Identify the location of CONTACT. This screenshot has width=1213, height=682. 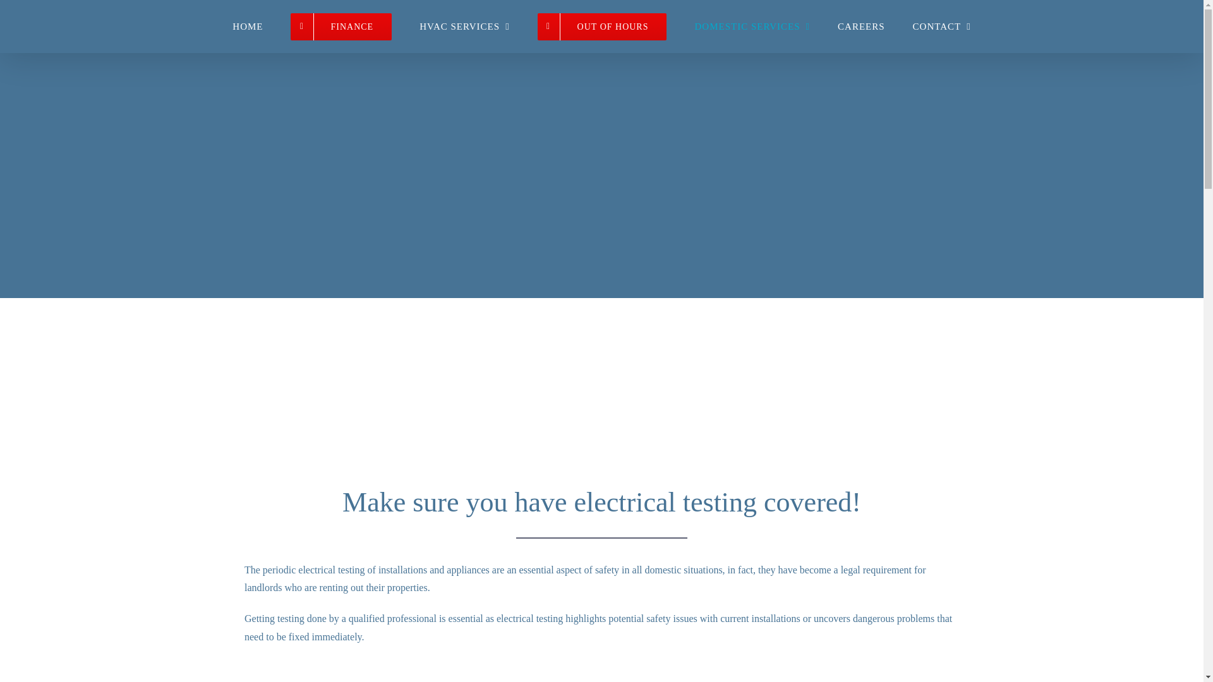
(942, 27).